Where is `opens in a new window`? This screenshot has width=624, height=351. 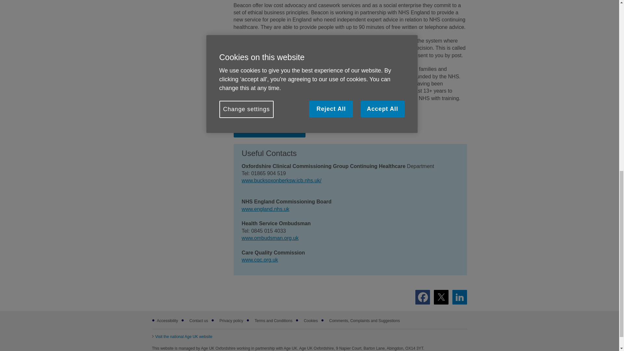
opens in a new window is located at coordinates (182, 337).